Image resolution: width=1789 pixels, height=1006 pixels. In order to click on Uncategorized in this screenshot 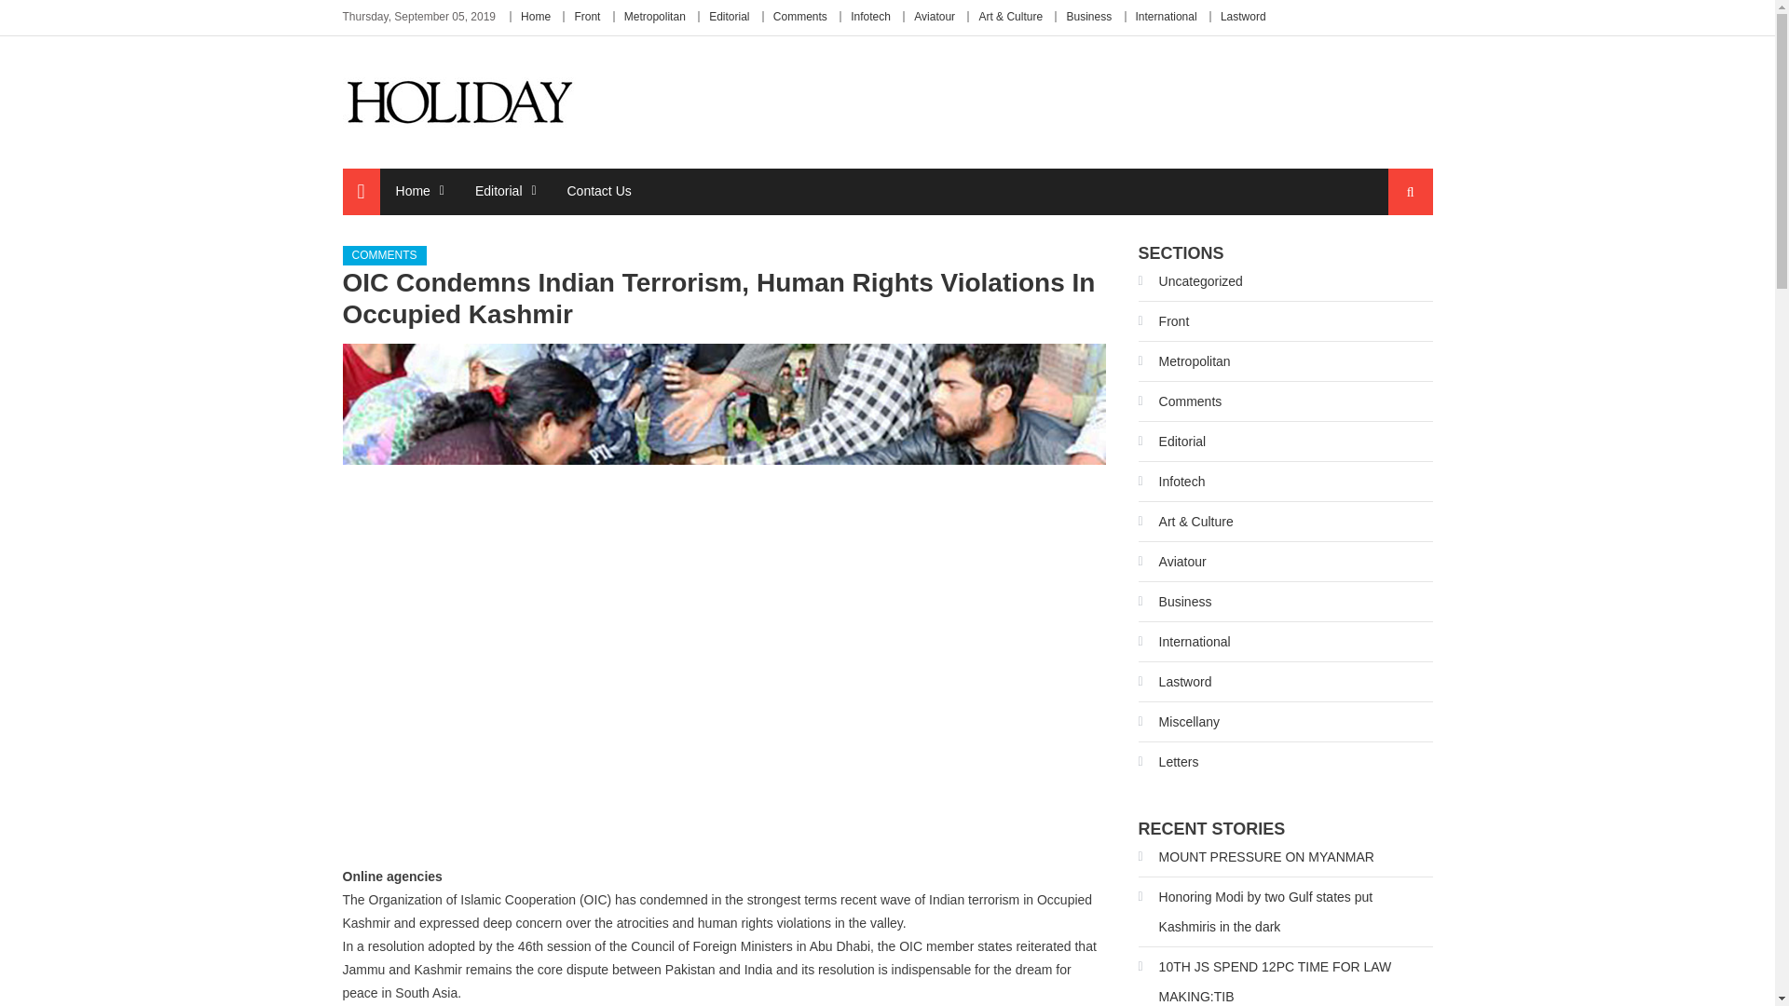, I will do `click(1191, 281)`.